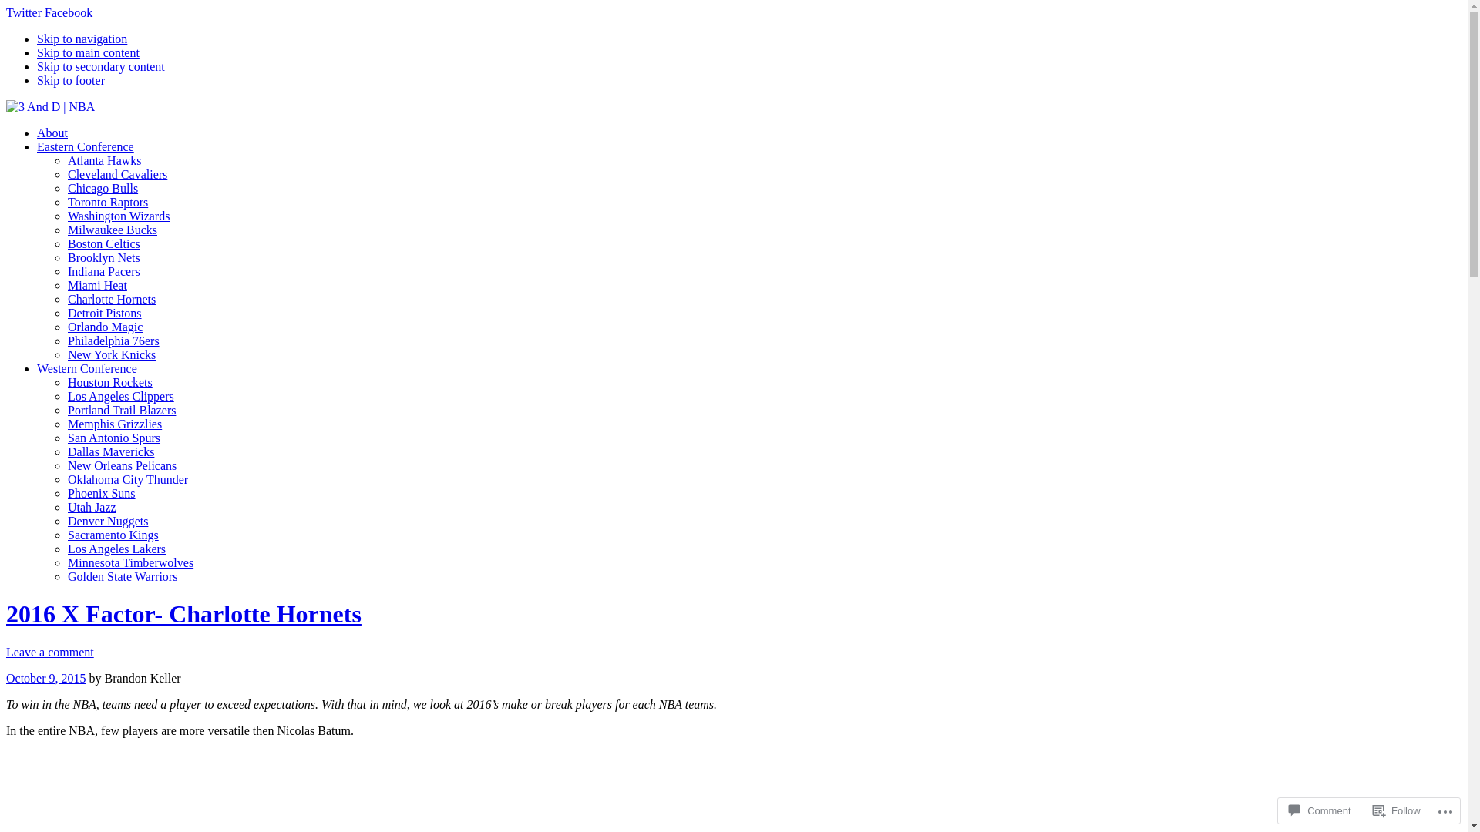 This screenshot has height=832, width=1480. I want to click on Denver Nuggets, so click(108, 521).